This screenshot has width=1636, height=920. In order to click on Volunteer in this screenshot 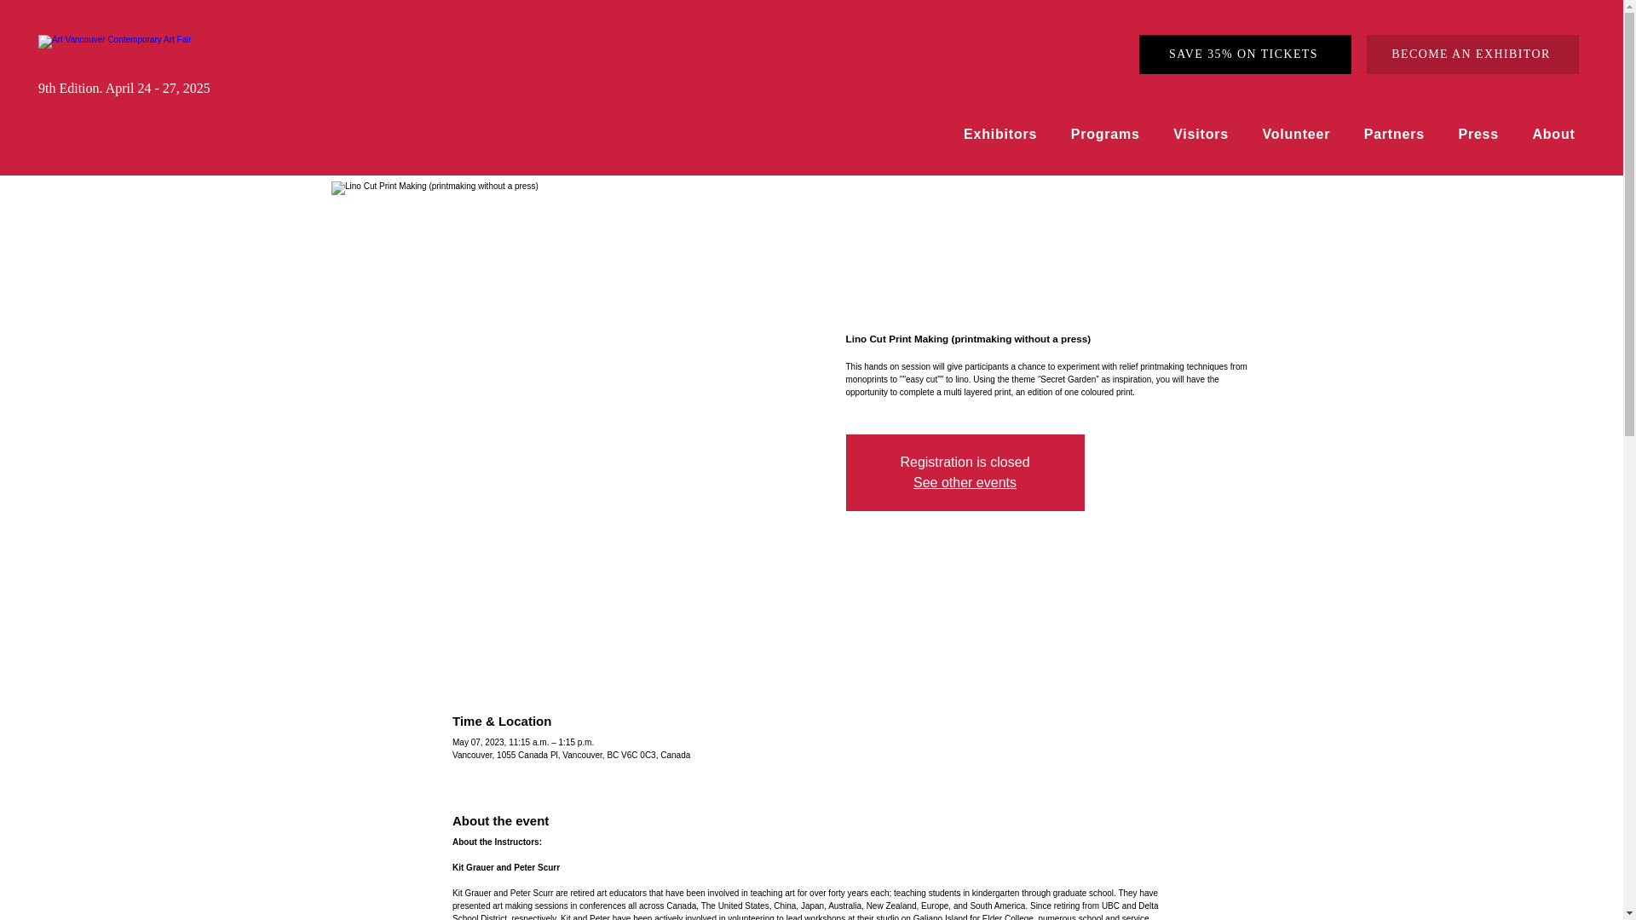, I will do `click(1300, 135)`.